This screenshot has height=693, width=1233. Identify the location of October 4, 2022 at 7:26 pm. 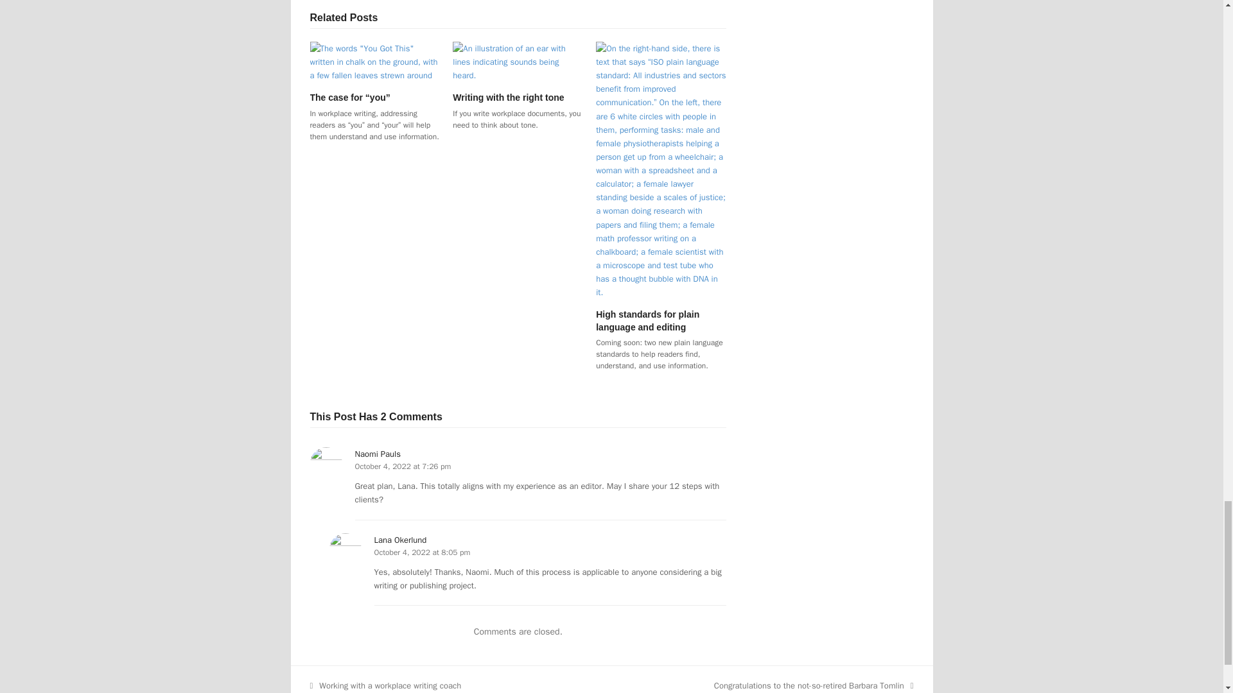
(403, 466).